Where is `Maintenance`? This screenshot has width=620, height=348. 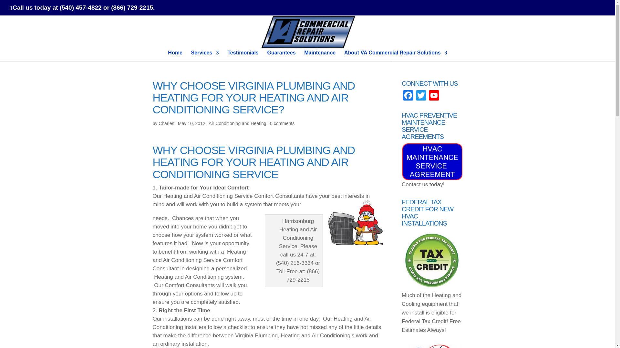 Maintenance is located at coordinates (320, 55).